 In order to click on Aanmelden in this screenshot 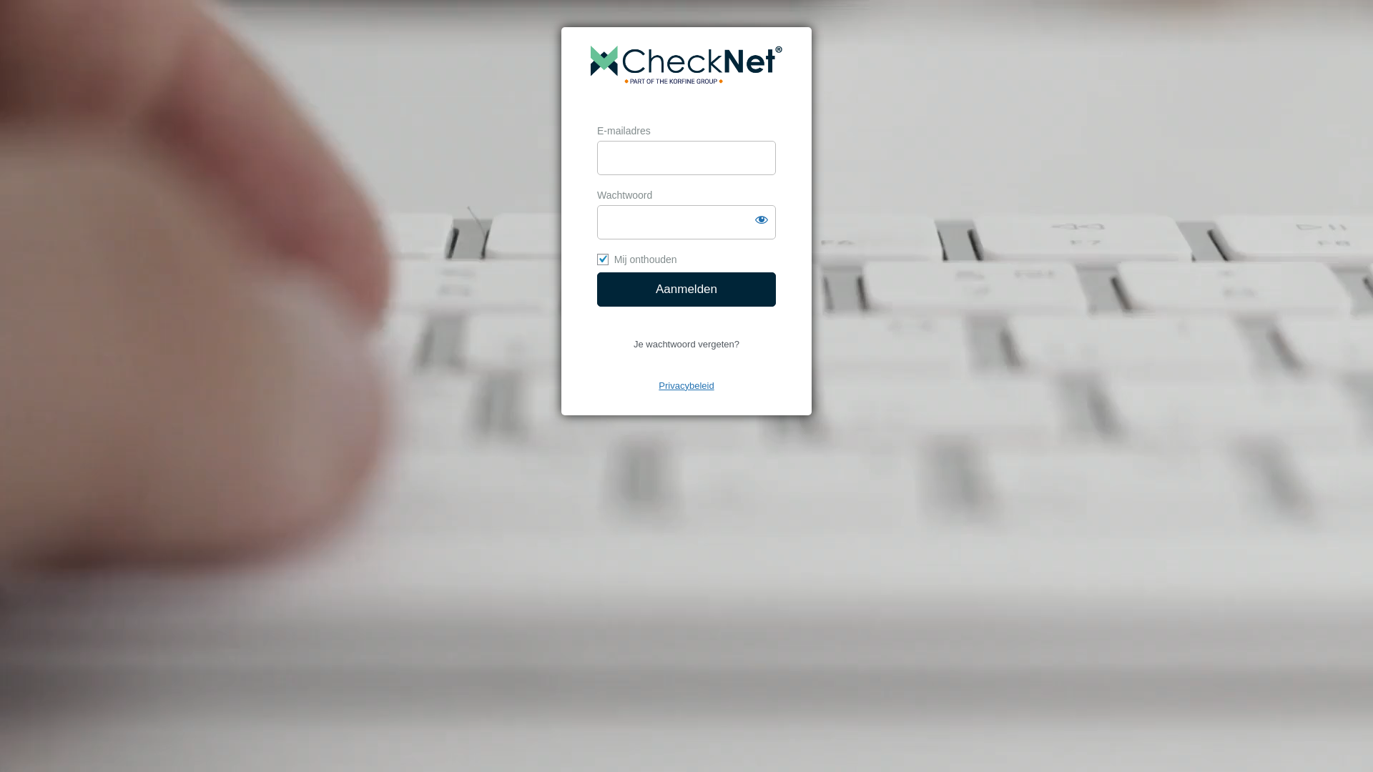, I will do `click(686, 289)`.